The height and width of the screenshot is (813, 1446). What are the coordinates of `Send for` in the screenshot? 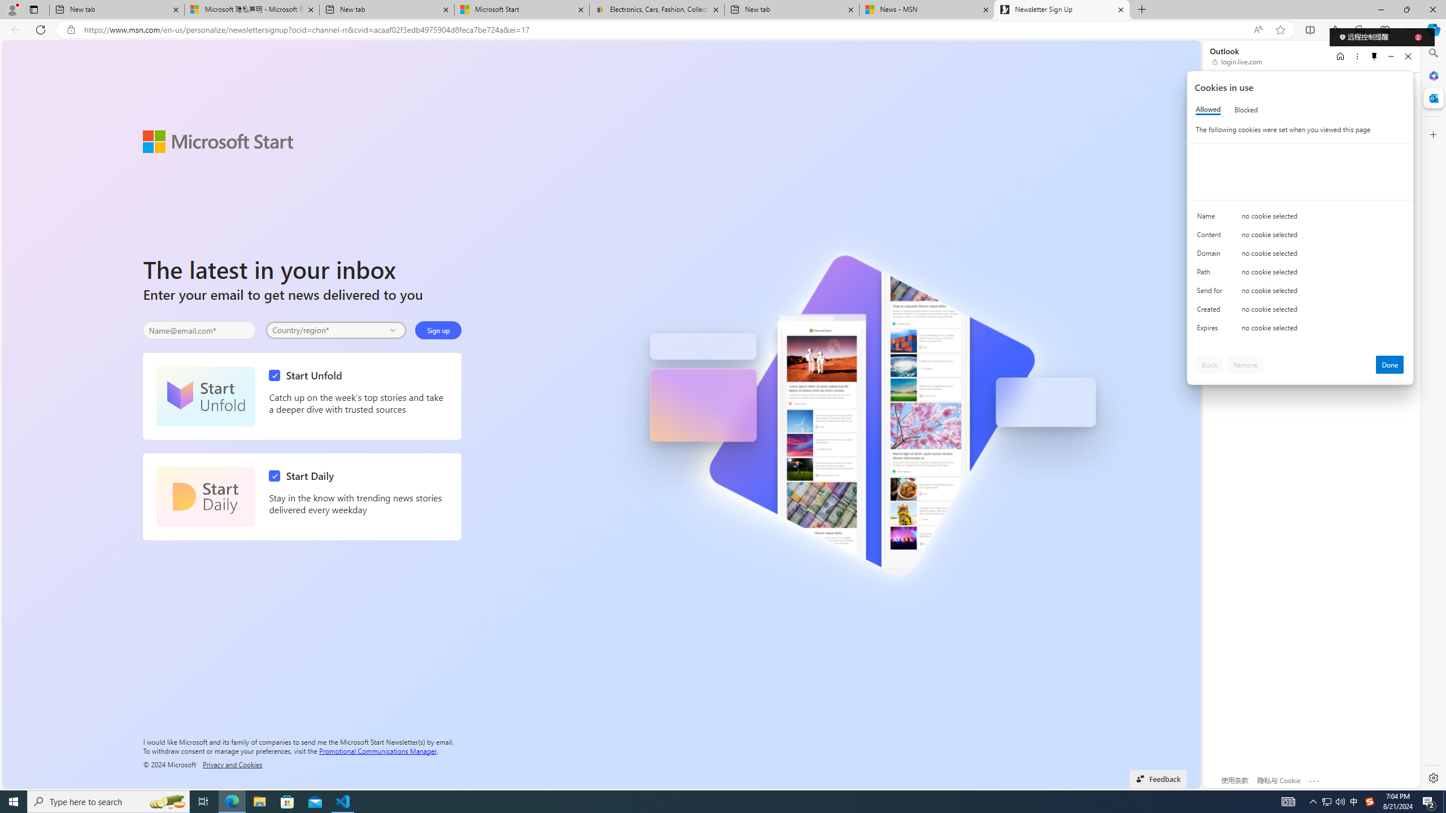 It's located at (1212, 293).